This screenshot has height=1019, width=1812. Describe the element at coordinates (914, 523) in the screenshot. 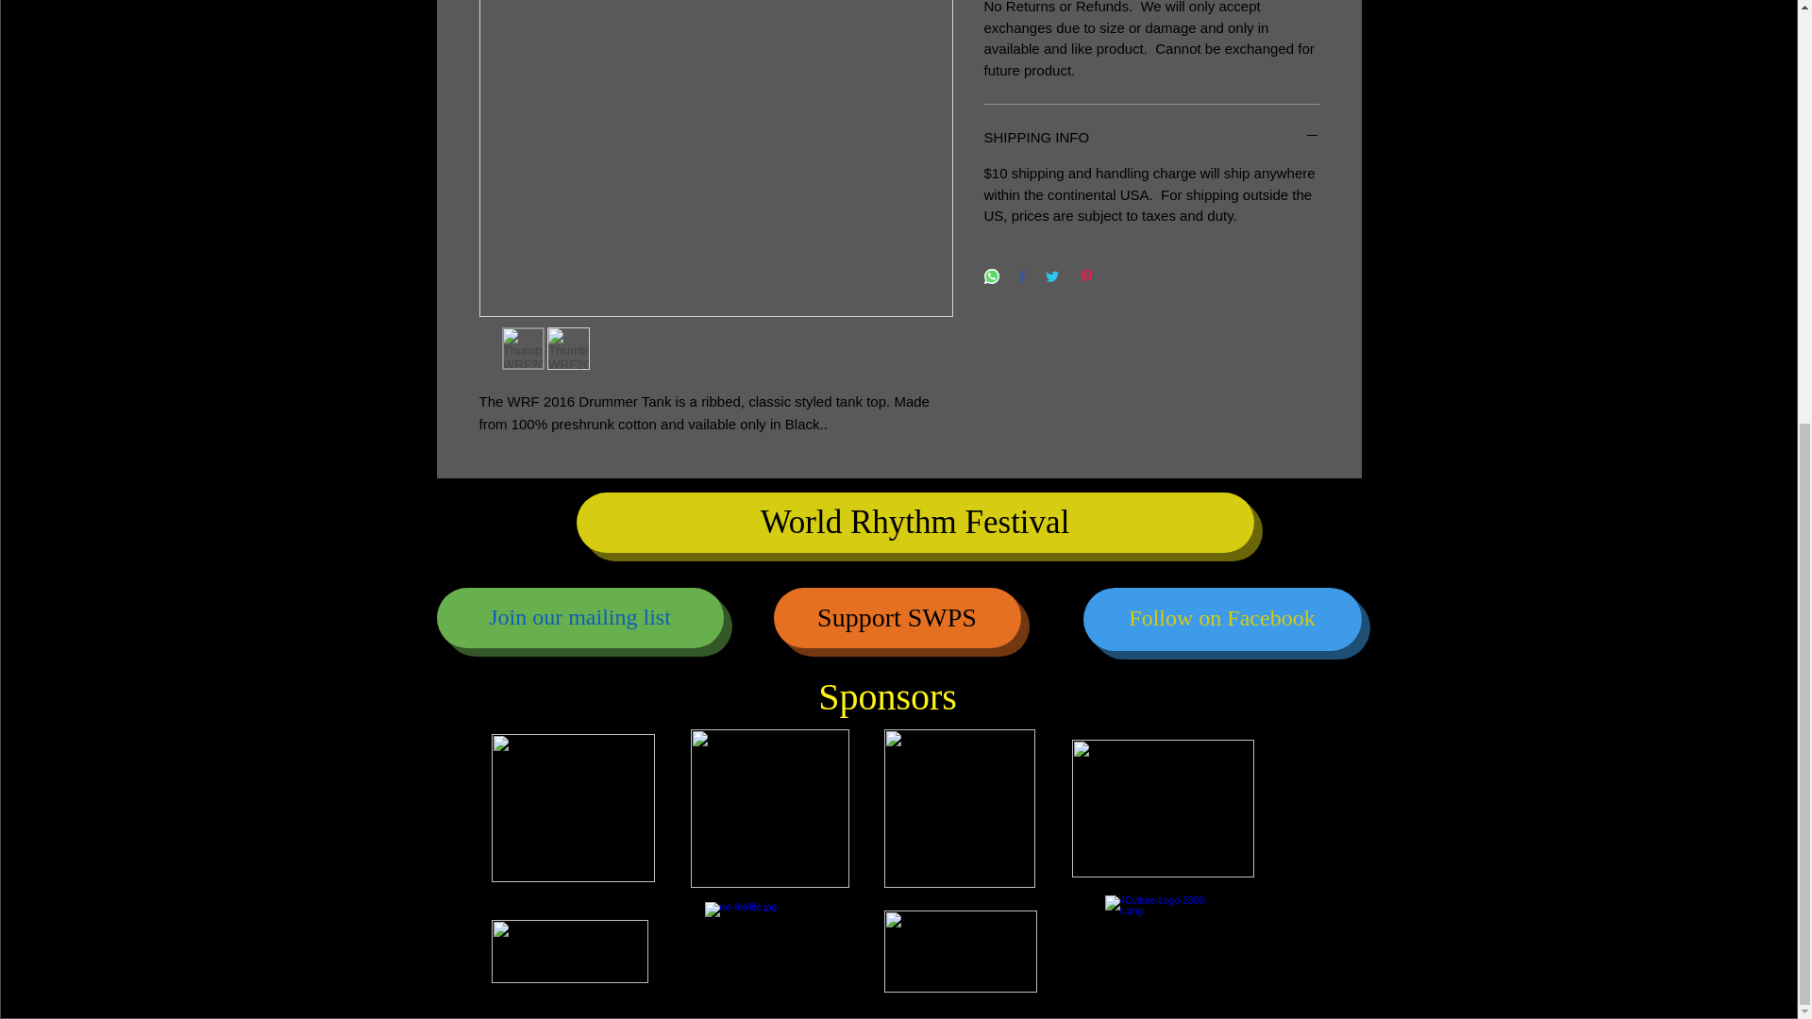

I see `World Rhythm Festival` at that location.